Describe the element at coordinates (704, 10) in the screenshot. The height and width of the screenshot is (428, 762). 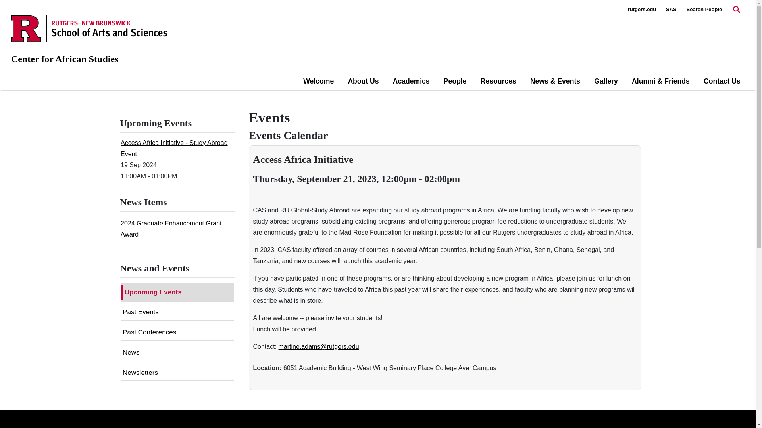
I see `Search People` at that location.